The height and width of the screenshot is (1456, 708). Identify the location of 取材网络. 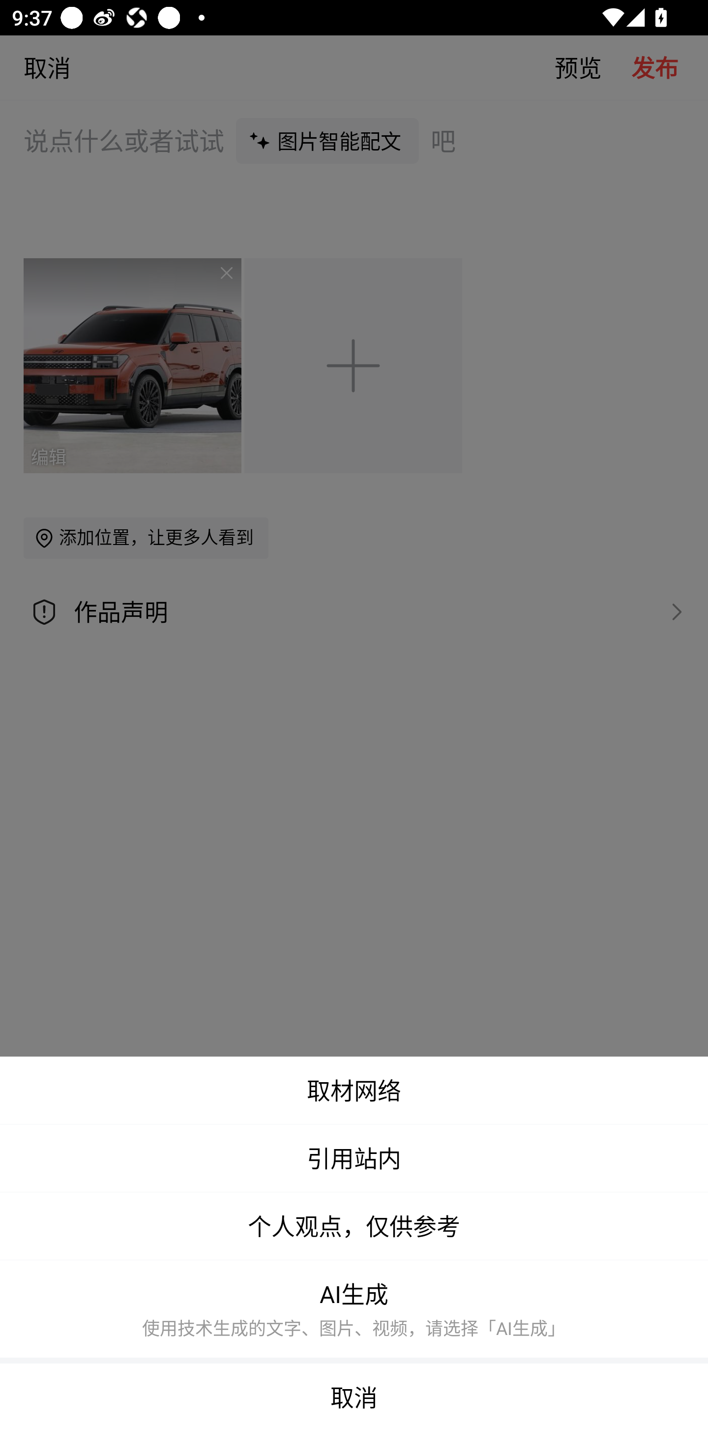
(354, 1090).